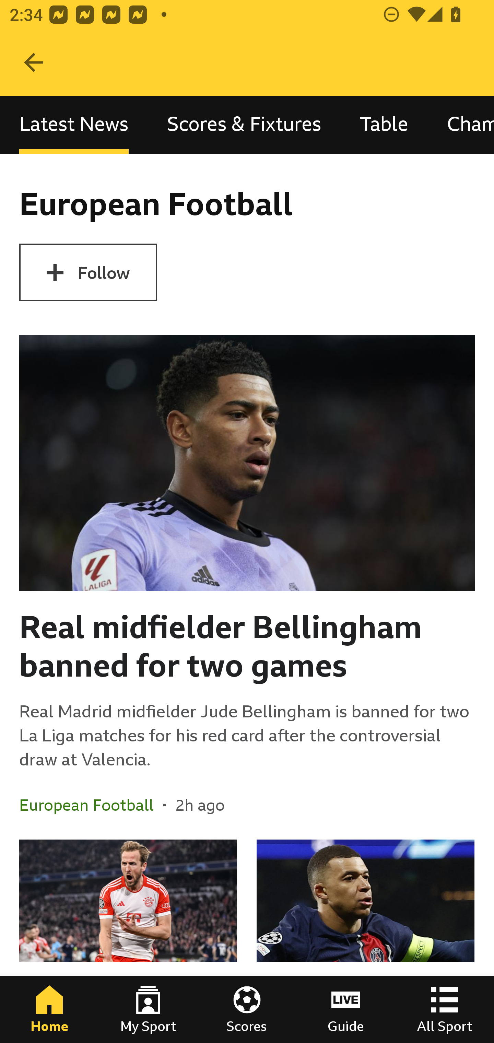 The height and width of the screenshot is (1043, 494). Describe the element at coordinates (244, 124) in the screenshot. I see `Scores & Fixtures` at that location.